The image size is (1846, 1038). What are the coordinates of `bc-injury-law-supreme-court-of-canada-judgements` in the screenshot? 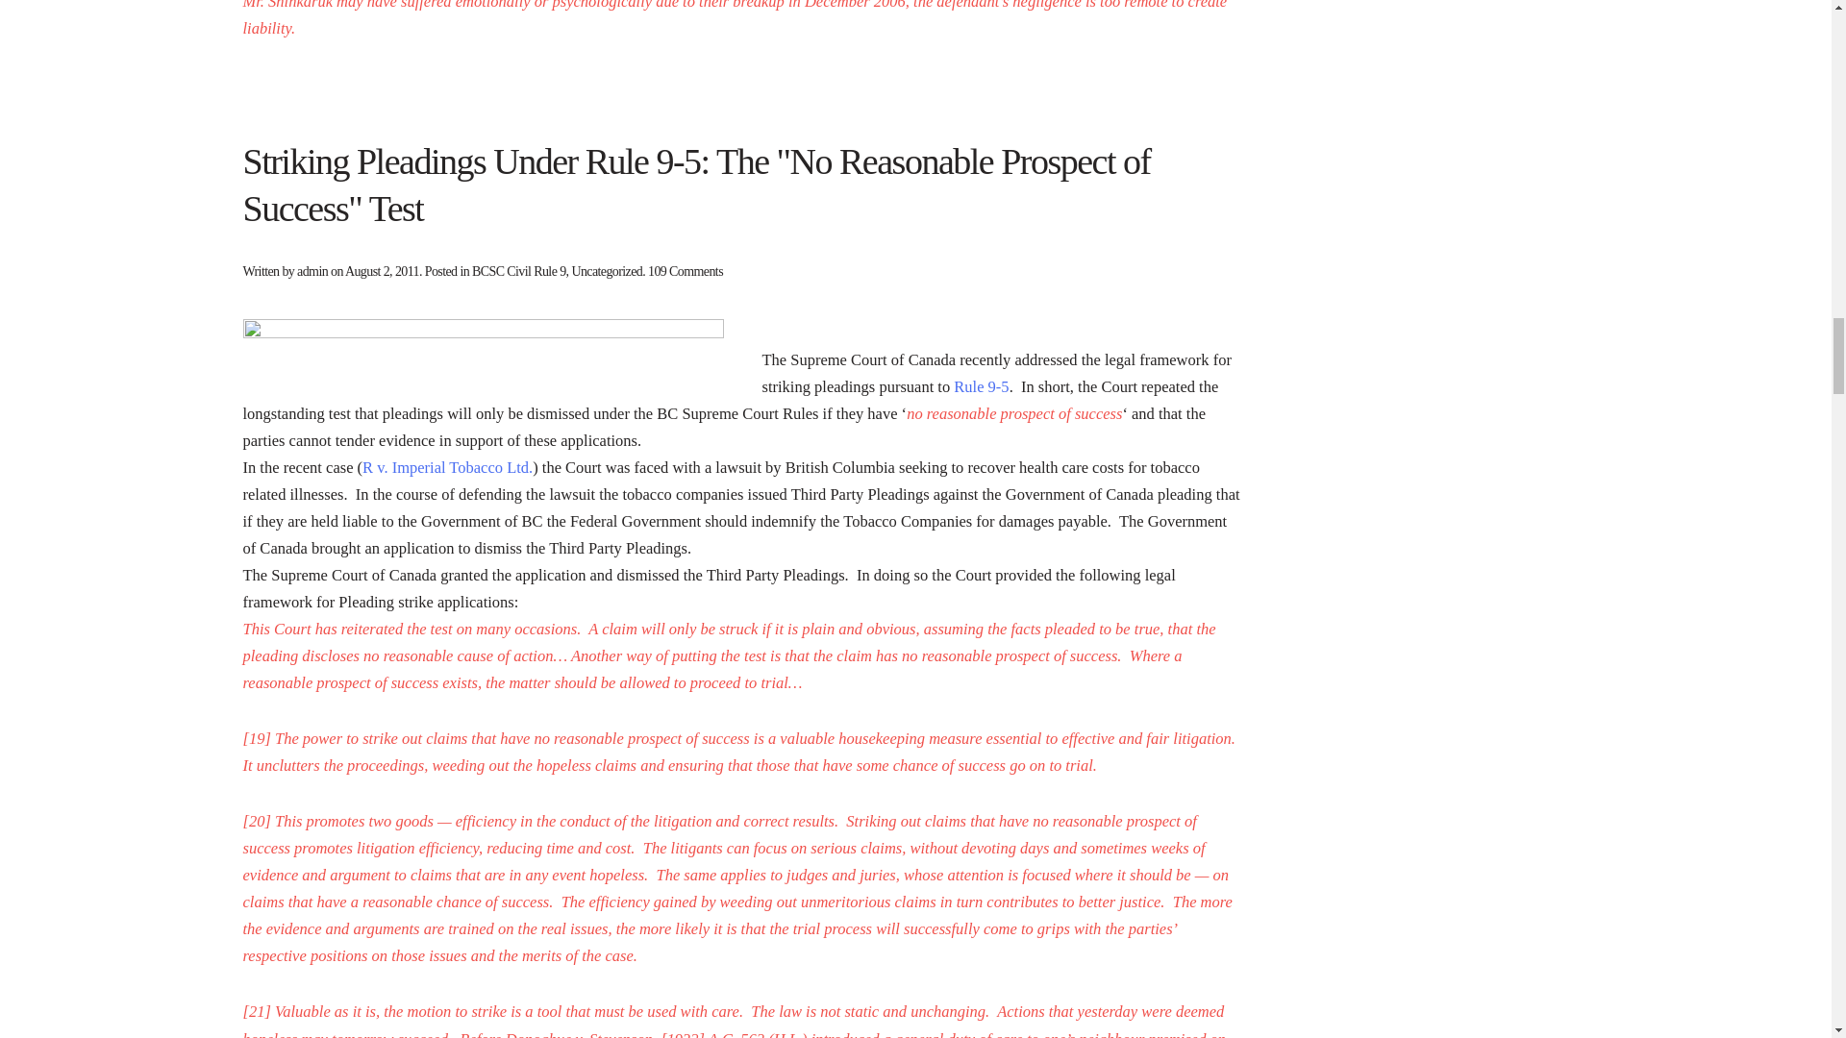 It's located at (483, 358).